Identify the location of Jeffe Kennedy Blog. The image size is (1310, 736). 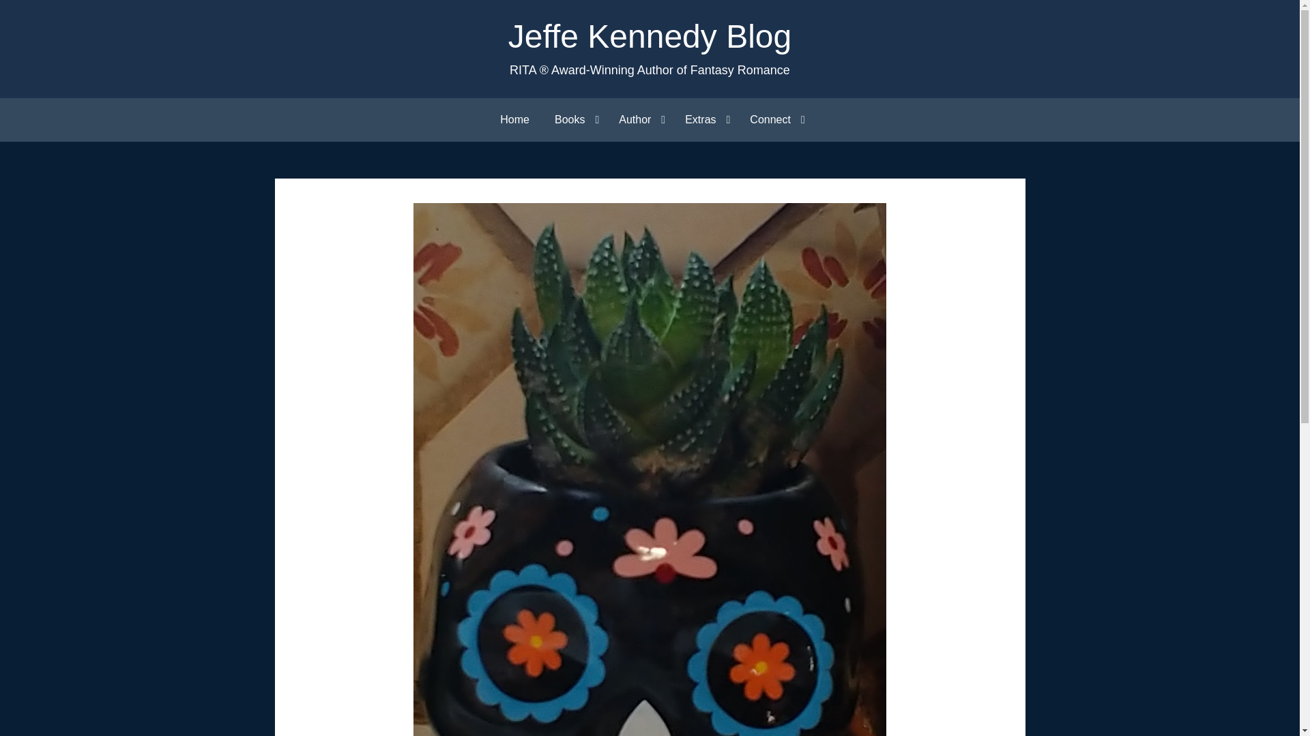
(650, 36).